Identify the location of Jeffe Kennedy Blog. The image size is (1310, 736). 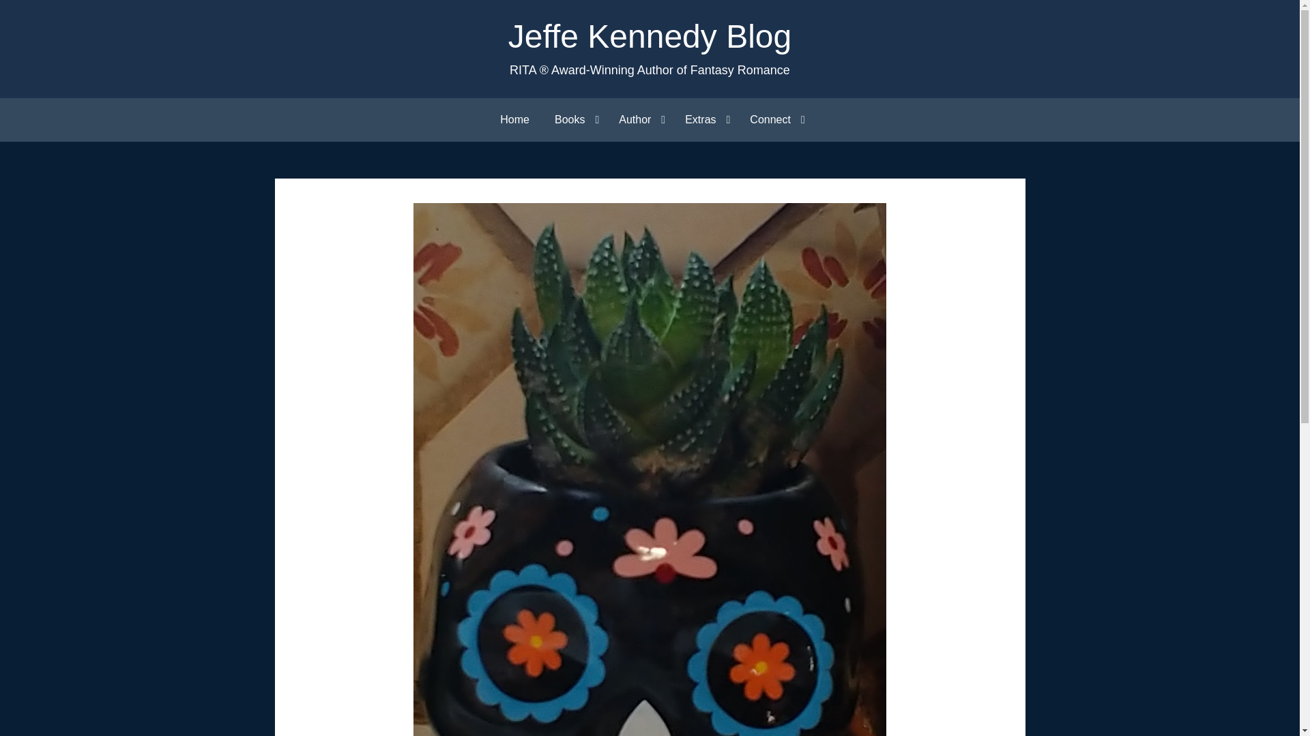
(650, 36).